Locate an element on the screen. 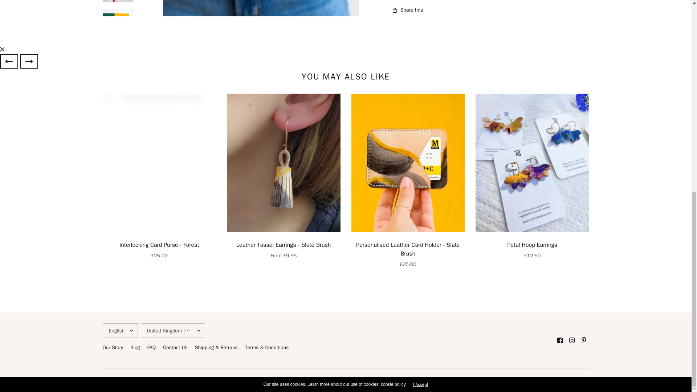 Image resolution: width=697 pixels, height=392 pixels. Mastercard is located at coordinates (523, 380).